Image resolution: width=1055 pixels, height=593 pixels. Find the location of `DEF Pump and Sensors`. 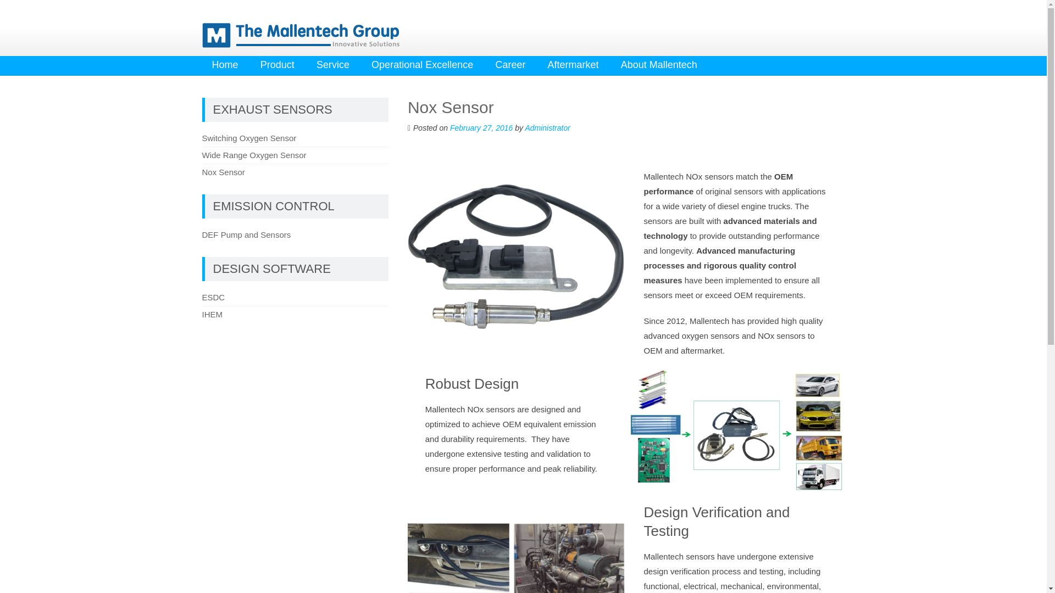

DEF Pump and Sensors is located at coordinates (246, 235).